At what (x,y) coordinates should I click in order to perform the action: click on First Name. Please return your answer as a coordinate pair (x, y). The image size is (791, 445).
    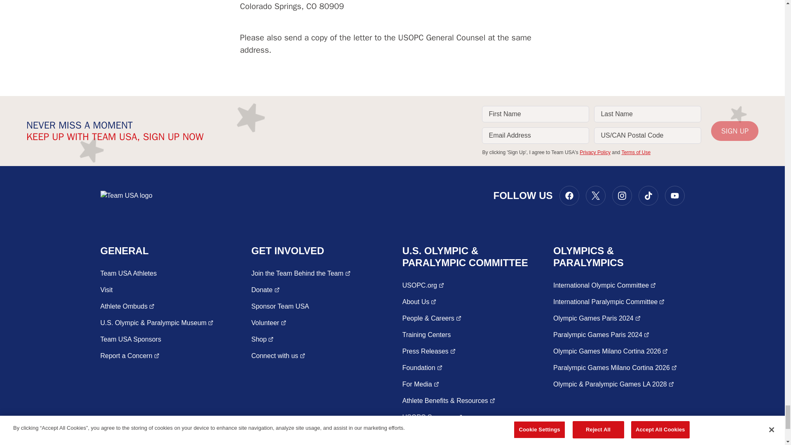
    Looking at the image, I should click on (536, 114).